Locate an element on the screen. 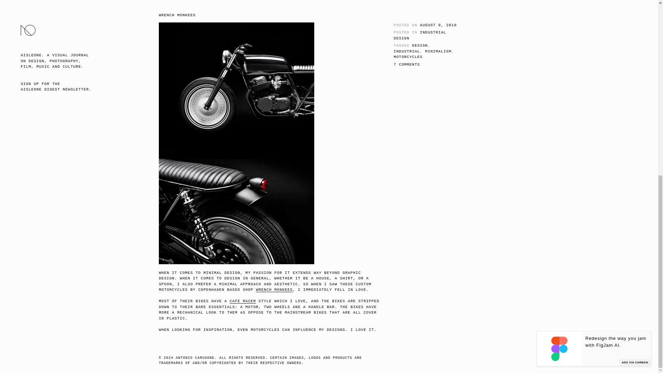  7 COMMENTS is located at coordinates (407, 65).